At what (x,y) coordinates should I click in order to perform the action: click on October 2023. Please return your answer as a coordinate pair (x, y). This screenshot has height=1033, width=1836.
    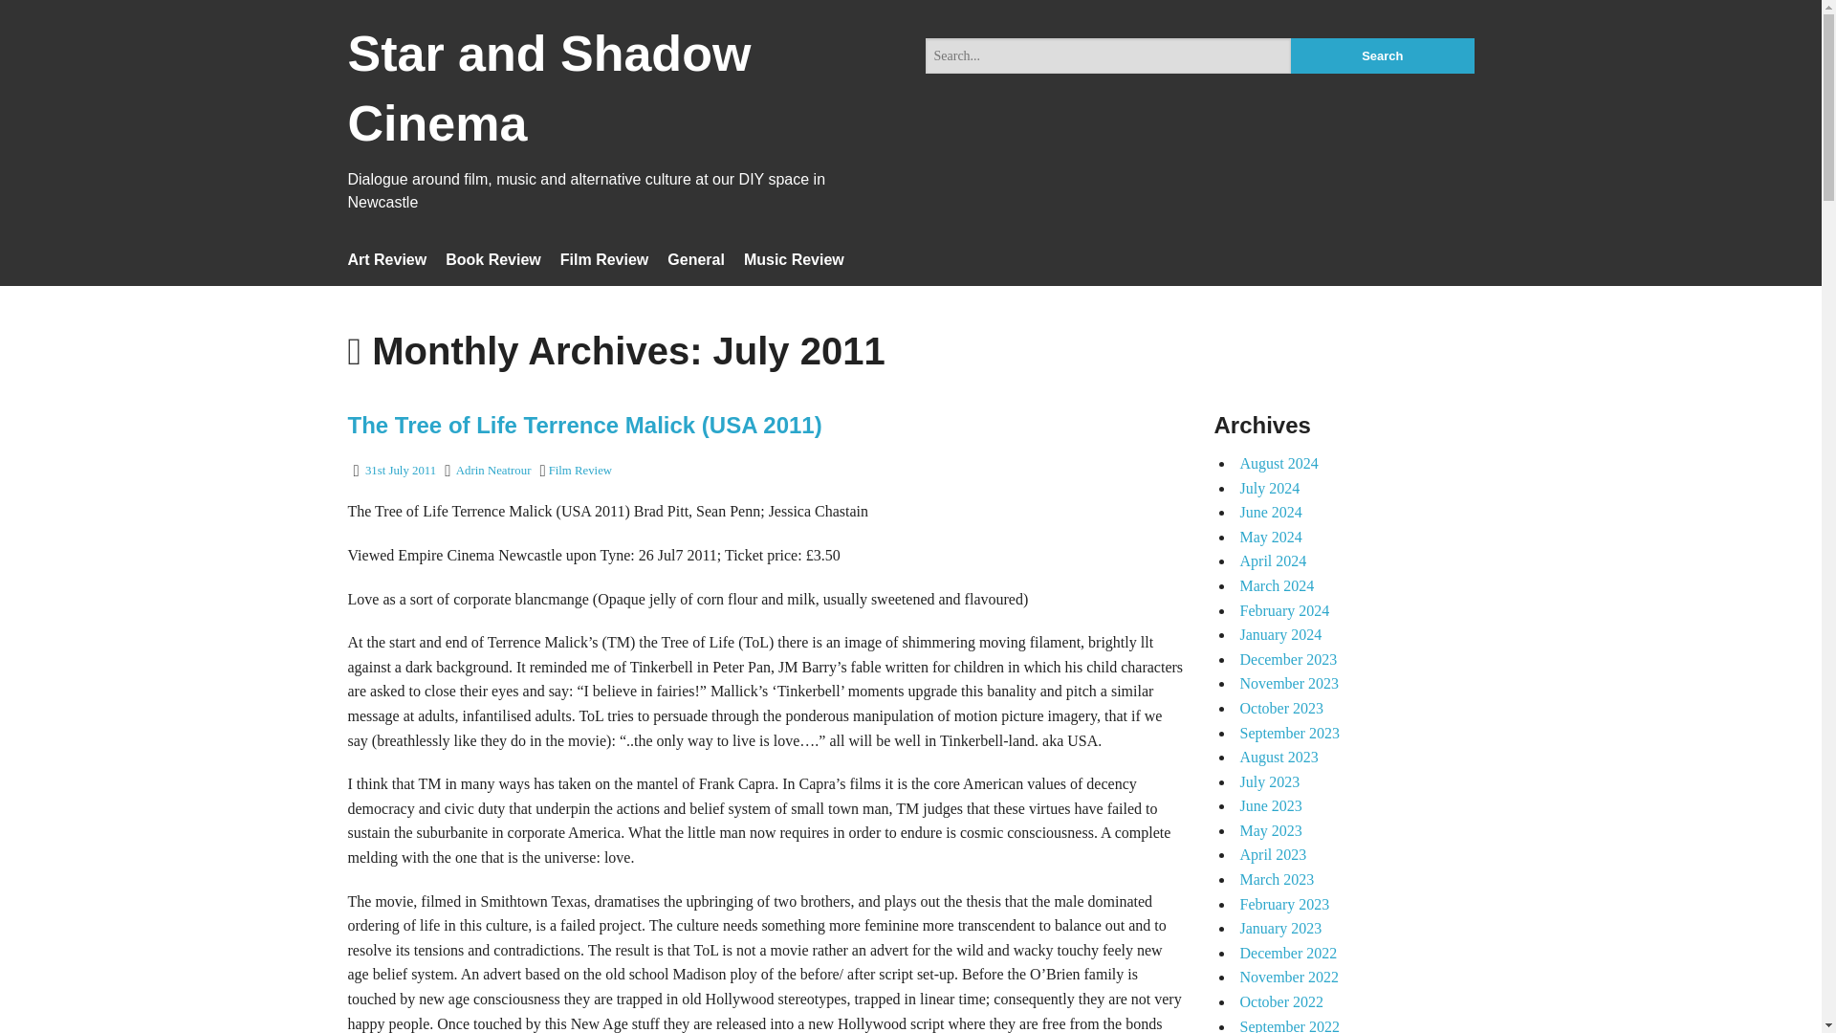
    Looking at the image, I should click on (1281, 708).